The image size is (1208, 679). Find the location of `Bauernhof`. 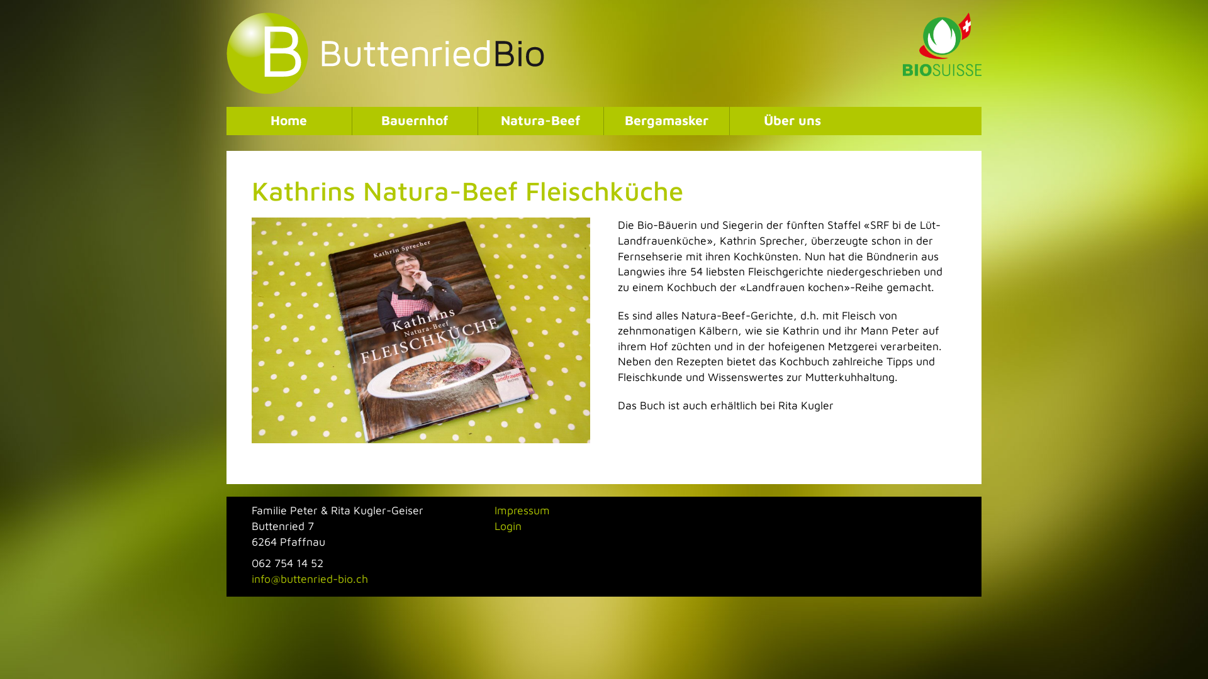

Bauernhof is located at coordinates (415, 121).